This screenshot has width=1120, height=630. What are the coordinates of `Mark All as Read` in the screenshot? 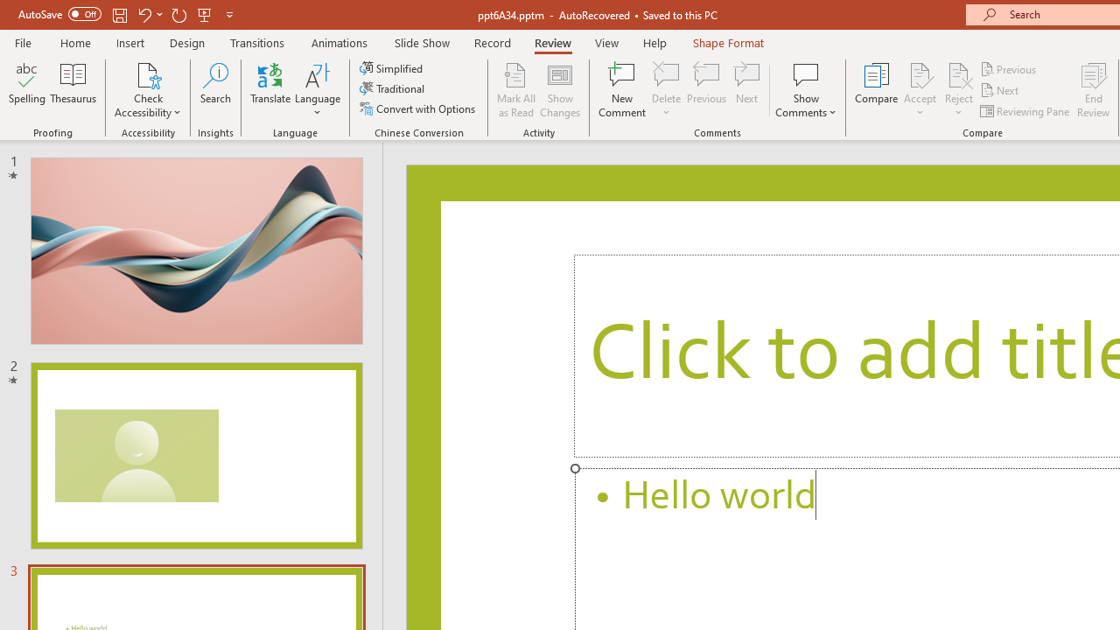 It's located at (516, 89).